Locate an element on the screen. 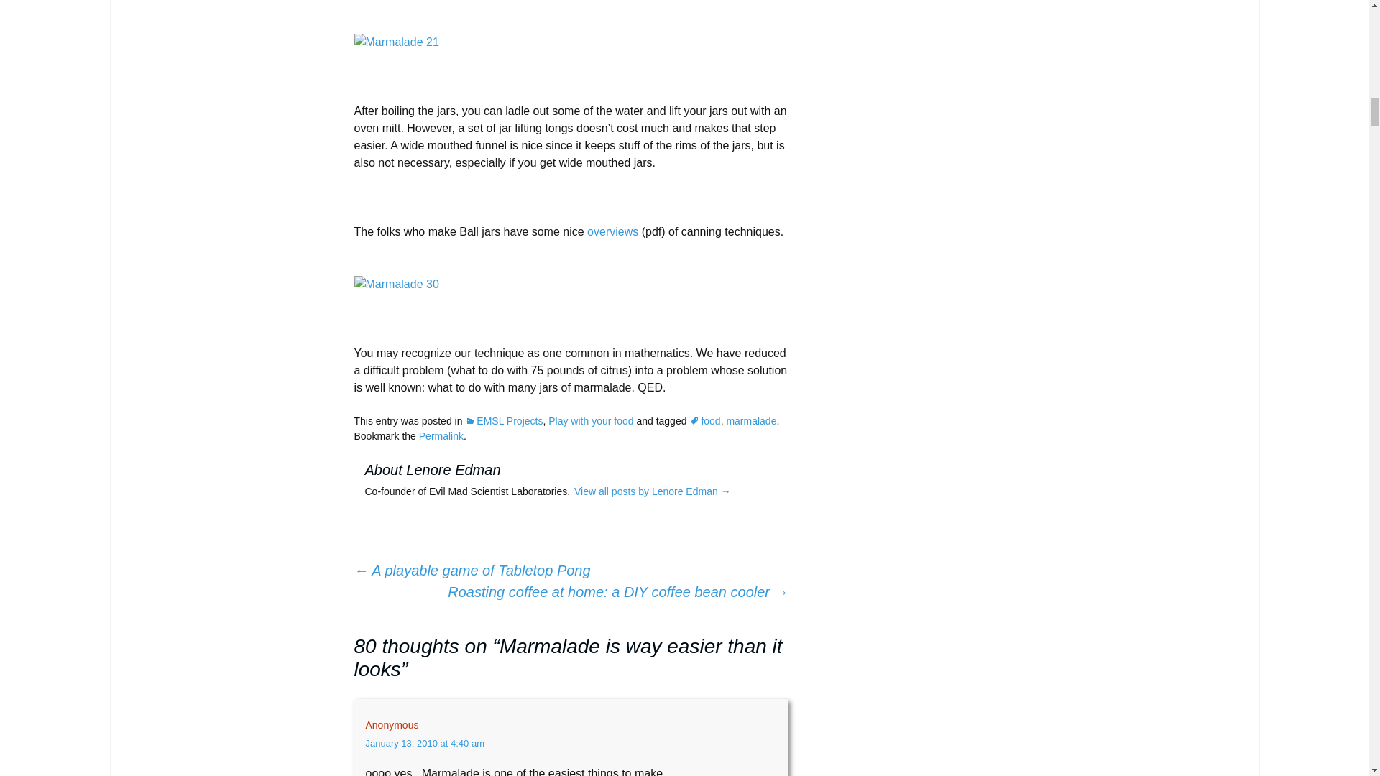  Play with your food is located at coordinates (591, 421).